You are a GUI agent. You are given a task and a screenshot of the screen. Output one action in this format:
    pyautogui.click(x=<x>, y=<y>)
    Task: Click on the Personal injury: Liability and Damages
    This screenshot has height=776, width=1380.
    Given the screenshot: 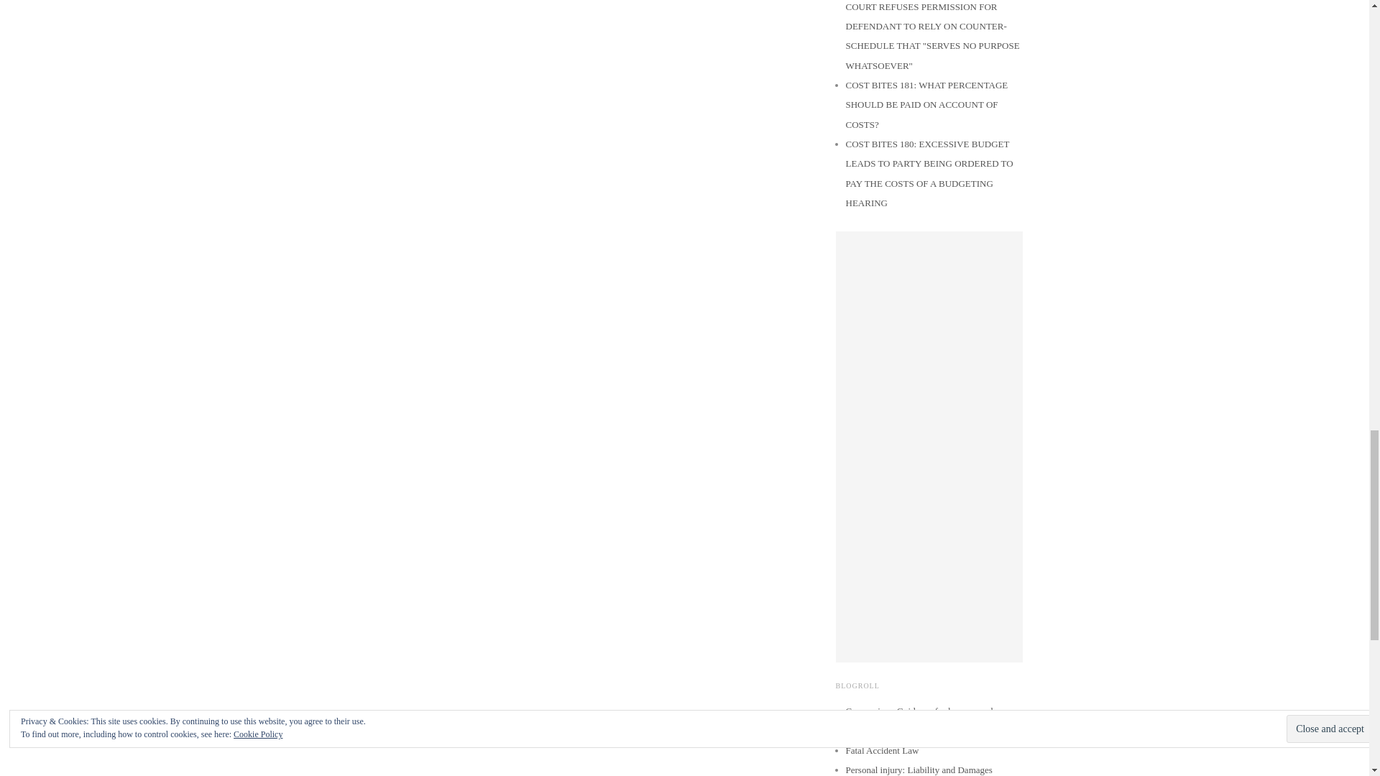 What is the action you would take?
    pyautogui.click(x=919, y=769)
    